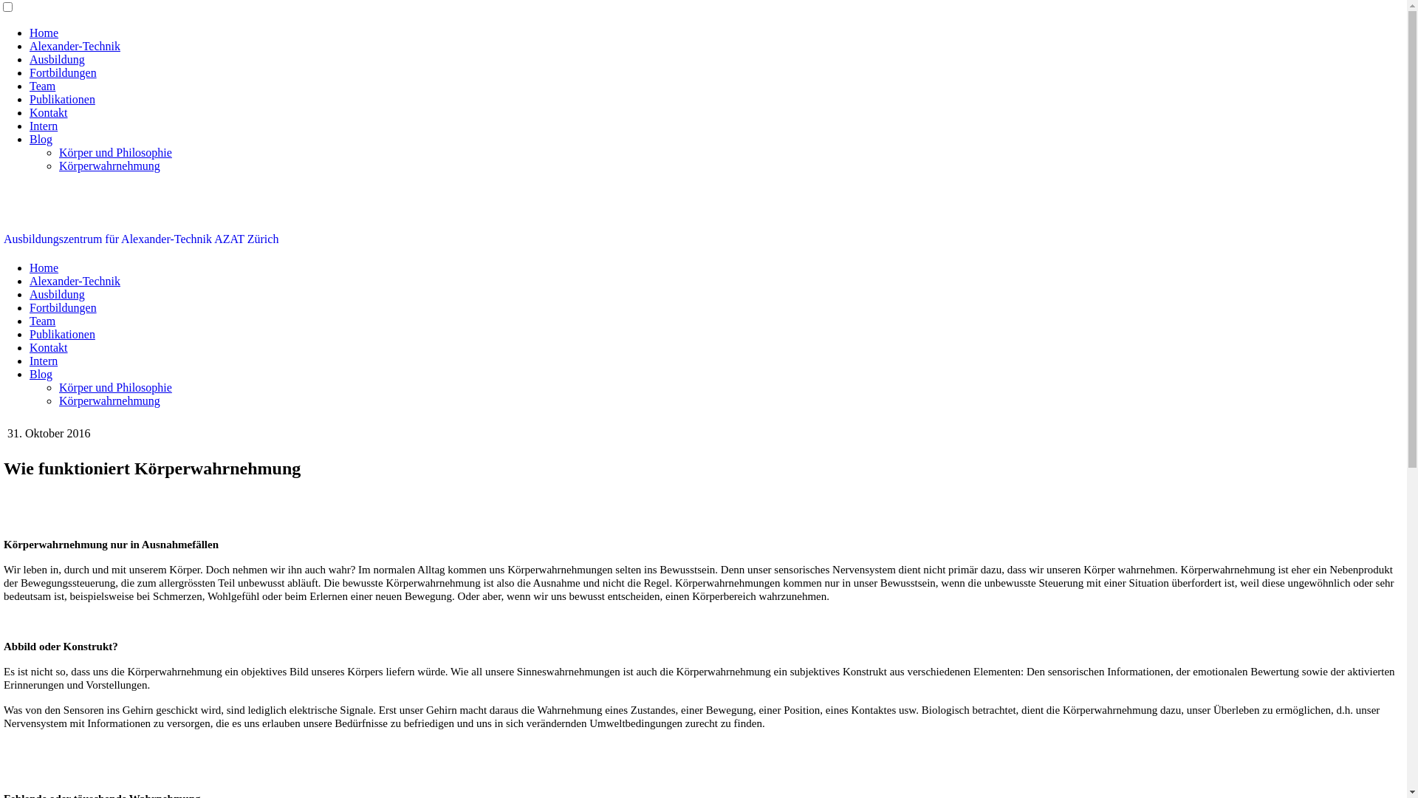 Image resolution: width=1418 pixels, height=798 pixels. I want to click on Blog, so click(41, 374).